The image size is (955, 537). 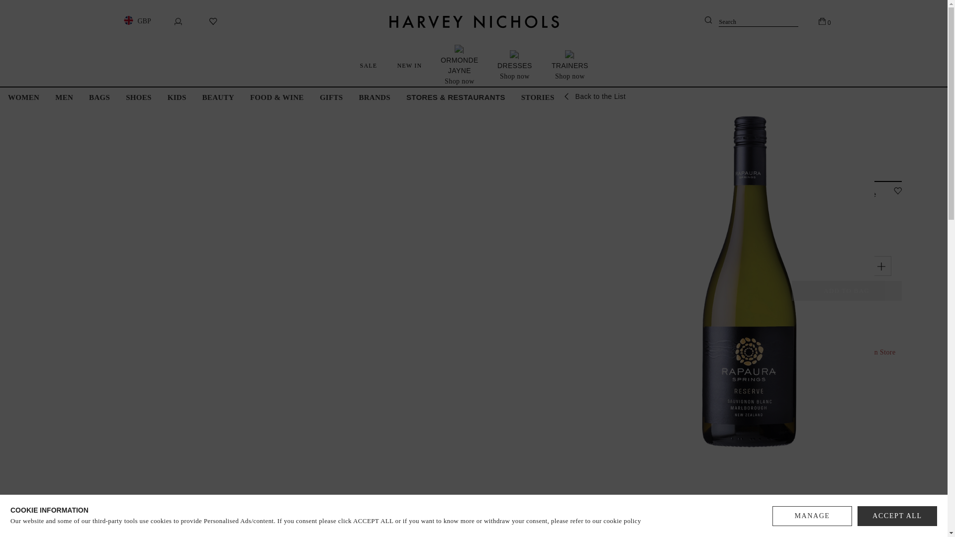 I want to click on Search, so click(x=751, y=21).